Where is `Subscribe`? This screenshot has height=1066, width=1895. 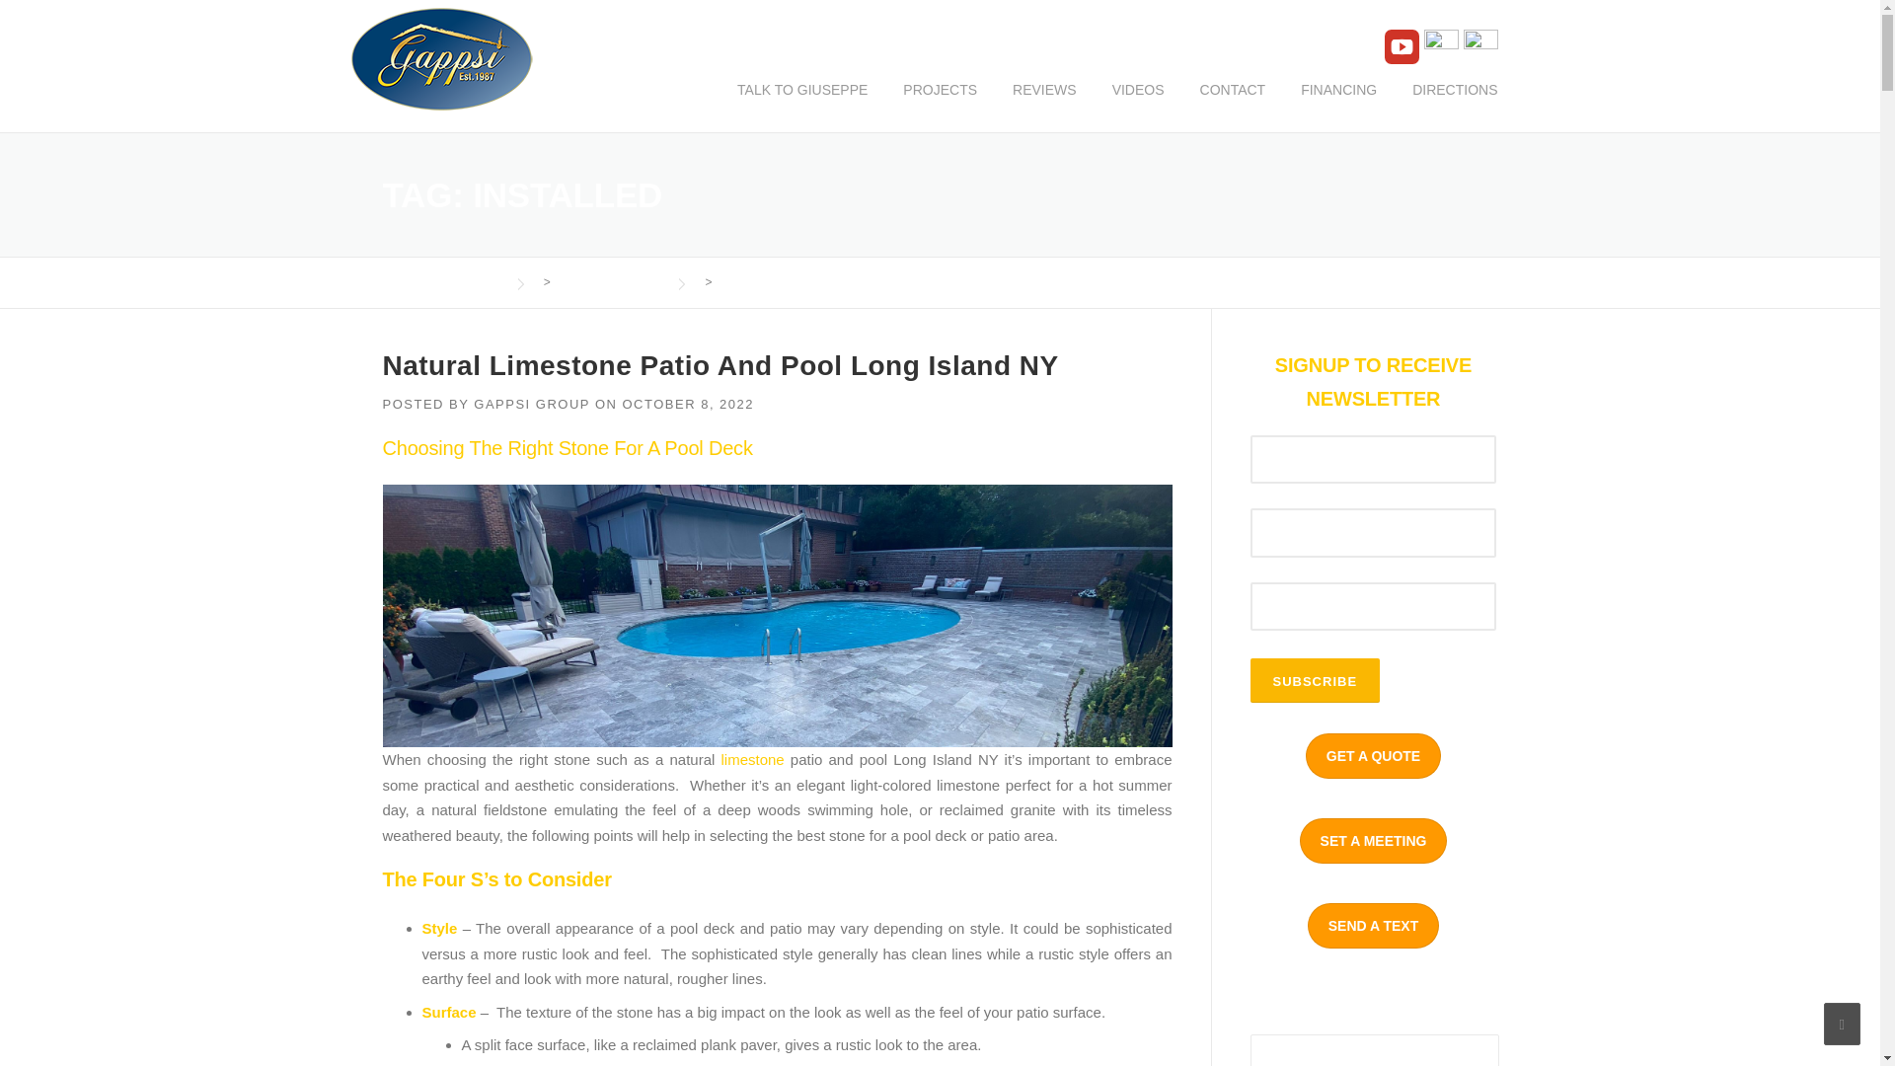
Subscribe is located at coordinates (1314, 680).